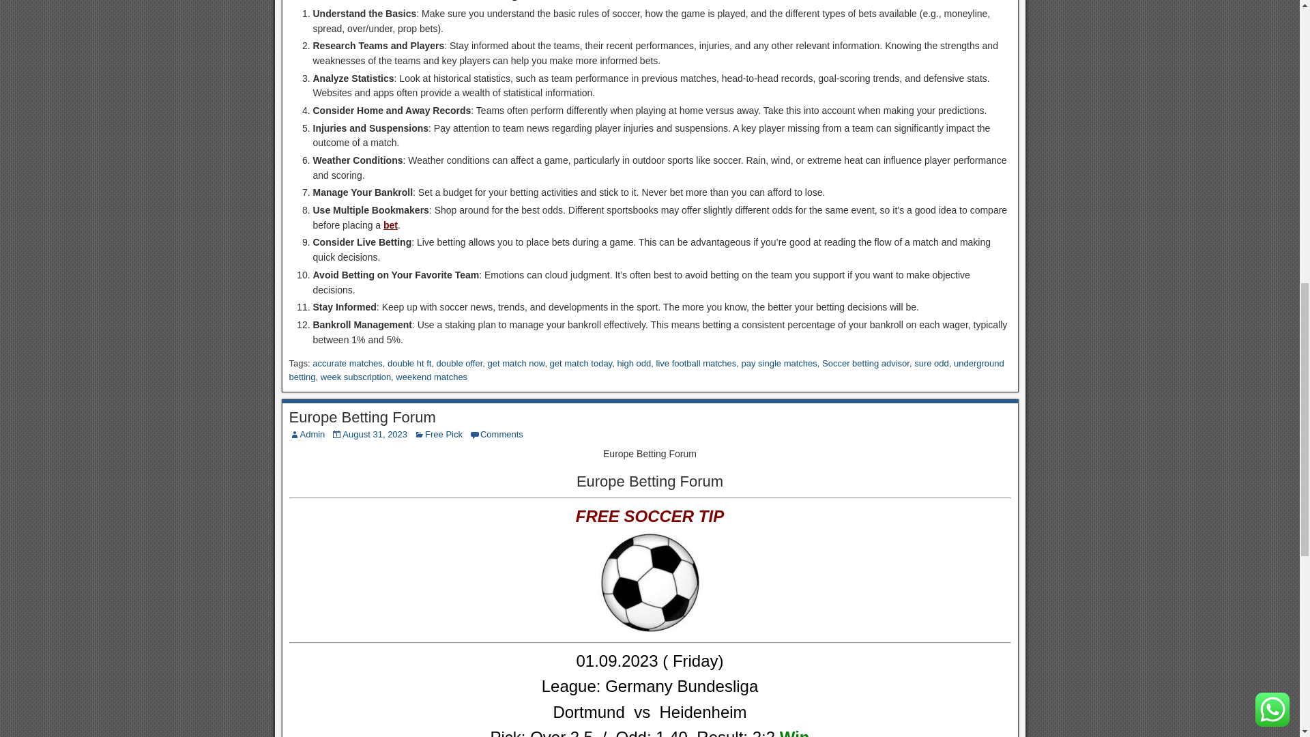  What do you see at coordinates (312, 434) in the screenshot?
I see `Admin` at bounding box center [312, 434].